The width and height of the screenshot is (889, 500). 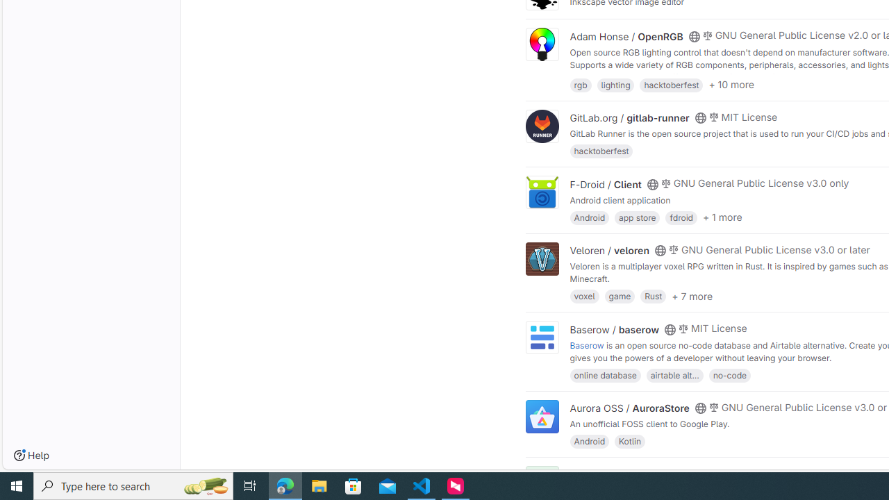 What do you see at coordinates (601, 151) in the screenshot?
I see `hacktoberfest` at bounding box center [601, 151].